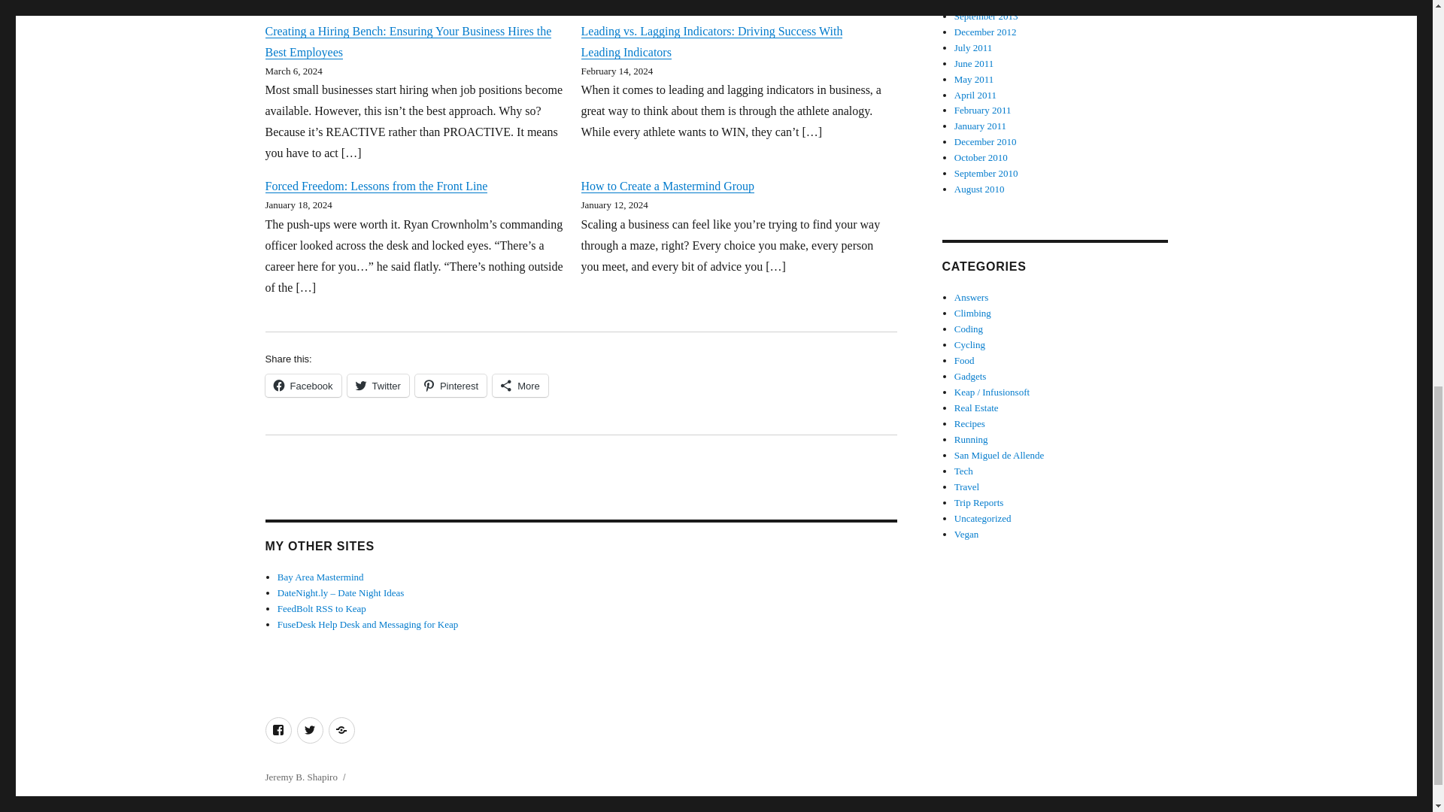 This screenshot has height=812, width=1444. What do you see at coordinates (451, 385) in the screenshot?
I see `Click to share on Pinterest` at bounding box center [451, 385].